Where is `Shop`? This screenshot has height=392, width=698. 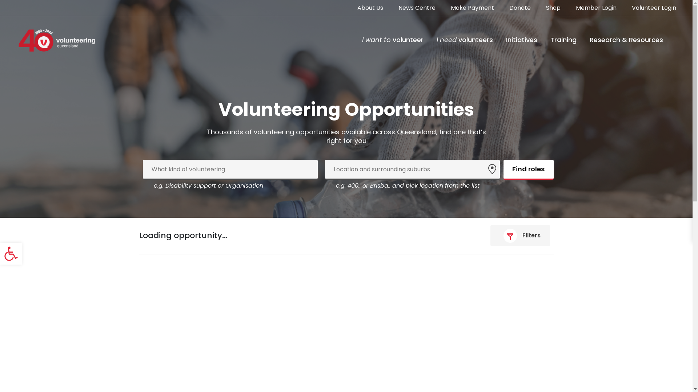
Shop is located at coordinates (553, 10).